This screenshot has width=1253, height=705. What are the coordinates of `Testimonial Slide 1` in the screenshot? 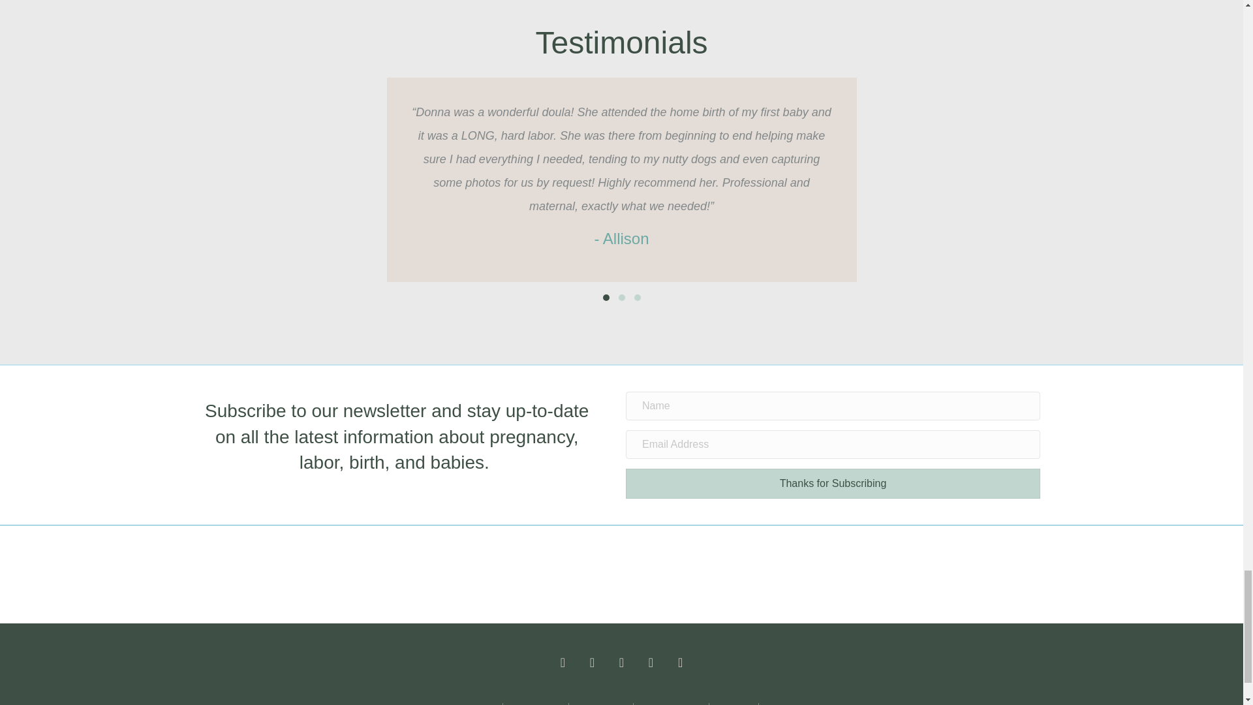 It's located at (606, 298).